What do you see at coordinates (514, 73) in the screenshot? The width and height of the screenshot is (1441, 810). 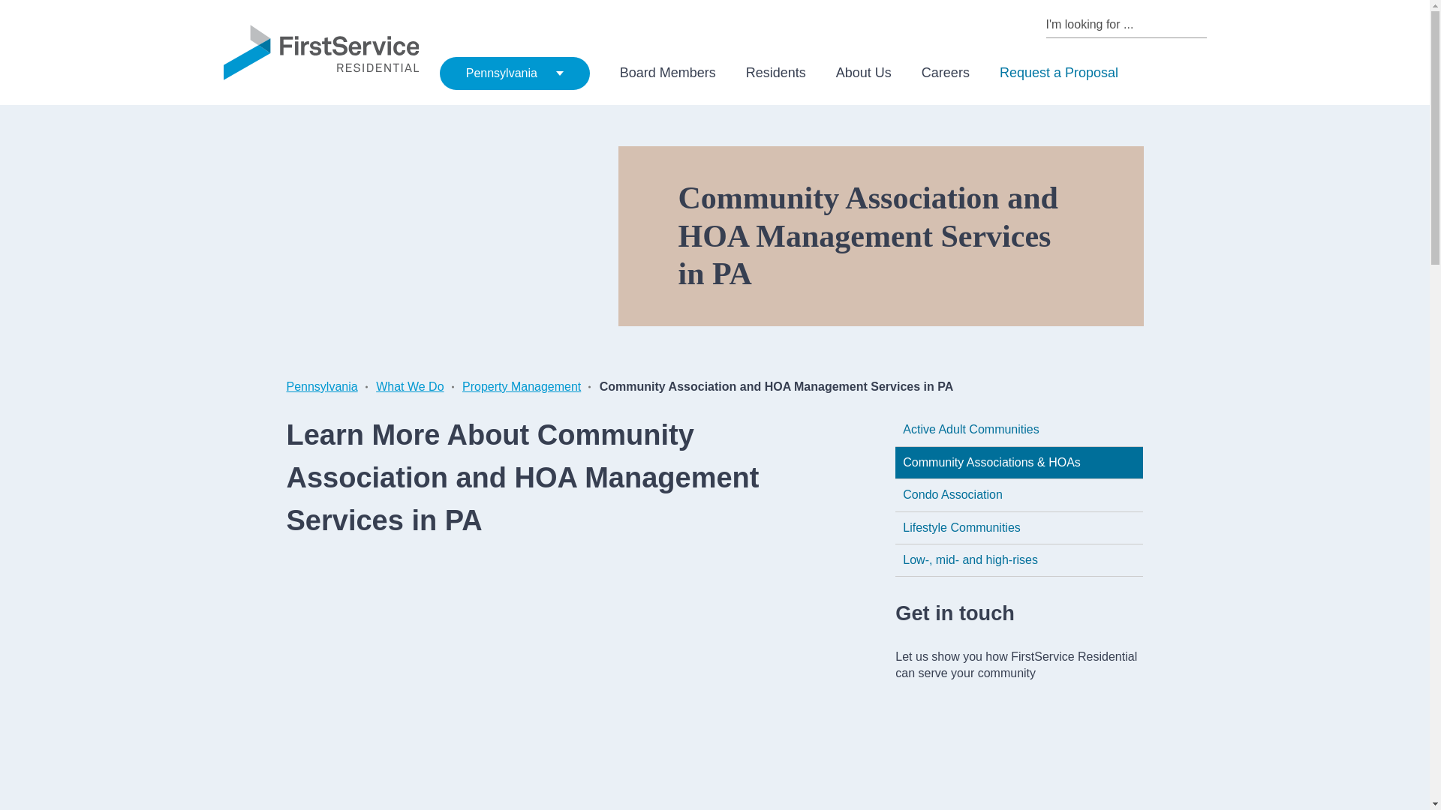 I see `Pennsylvania` at bounding box center [514, 73].